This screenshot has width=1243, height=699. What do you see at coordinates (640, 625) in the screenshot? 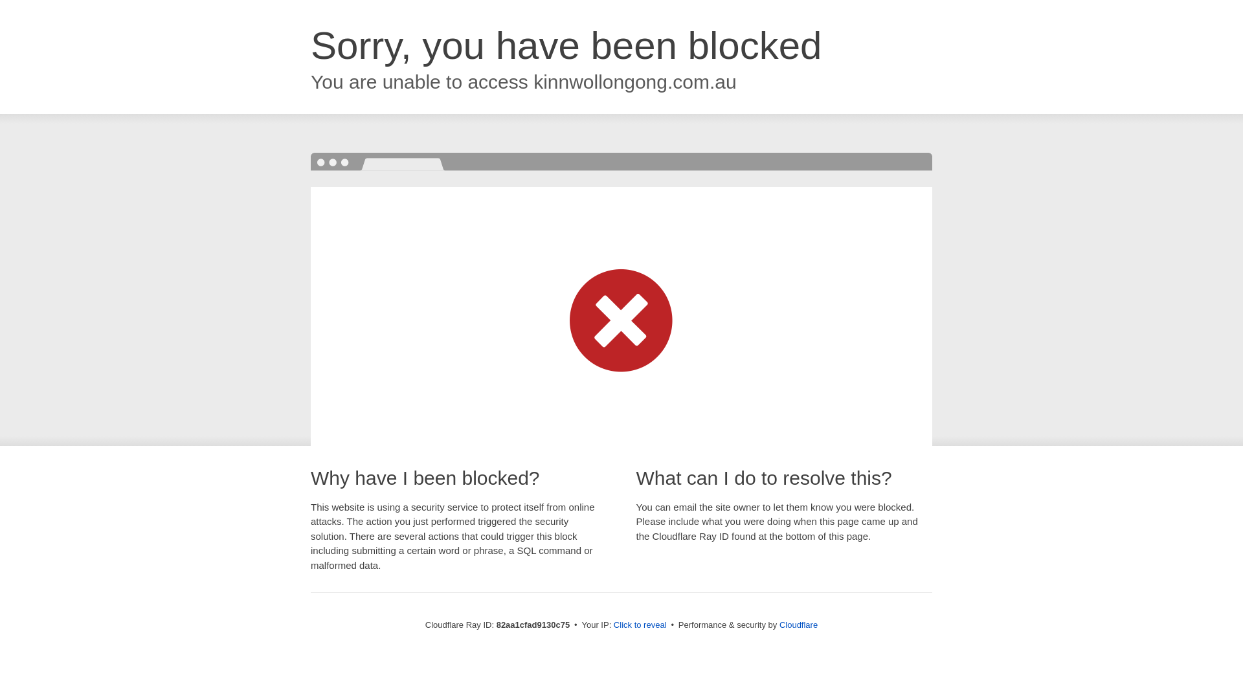
I see `Click to reveal` at bounding box center [640, 625].